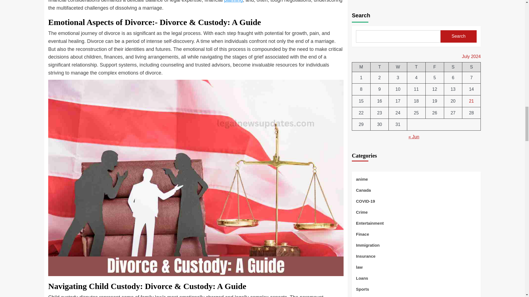  I want to click on planning, so click(233, 1).